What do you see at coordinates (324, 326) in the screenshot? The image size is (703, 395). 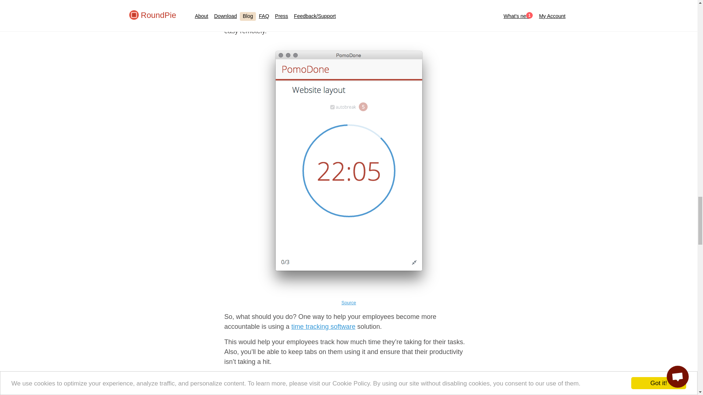 I see `time tracking software` at bounding box center [324, 326].